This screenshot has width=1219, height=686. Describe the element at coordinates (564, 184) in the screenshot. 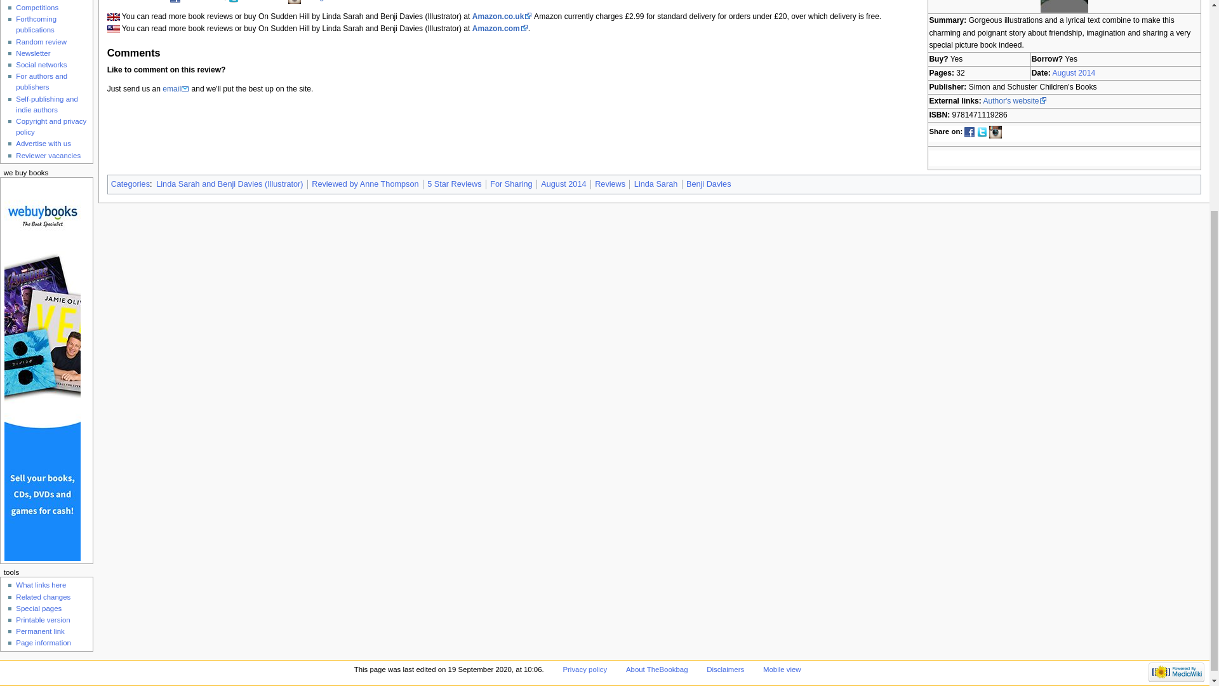

I see `Category:August 2014` at that location.